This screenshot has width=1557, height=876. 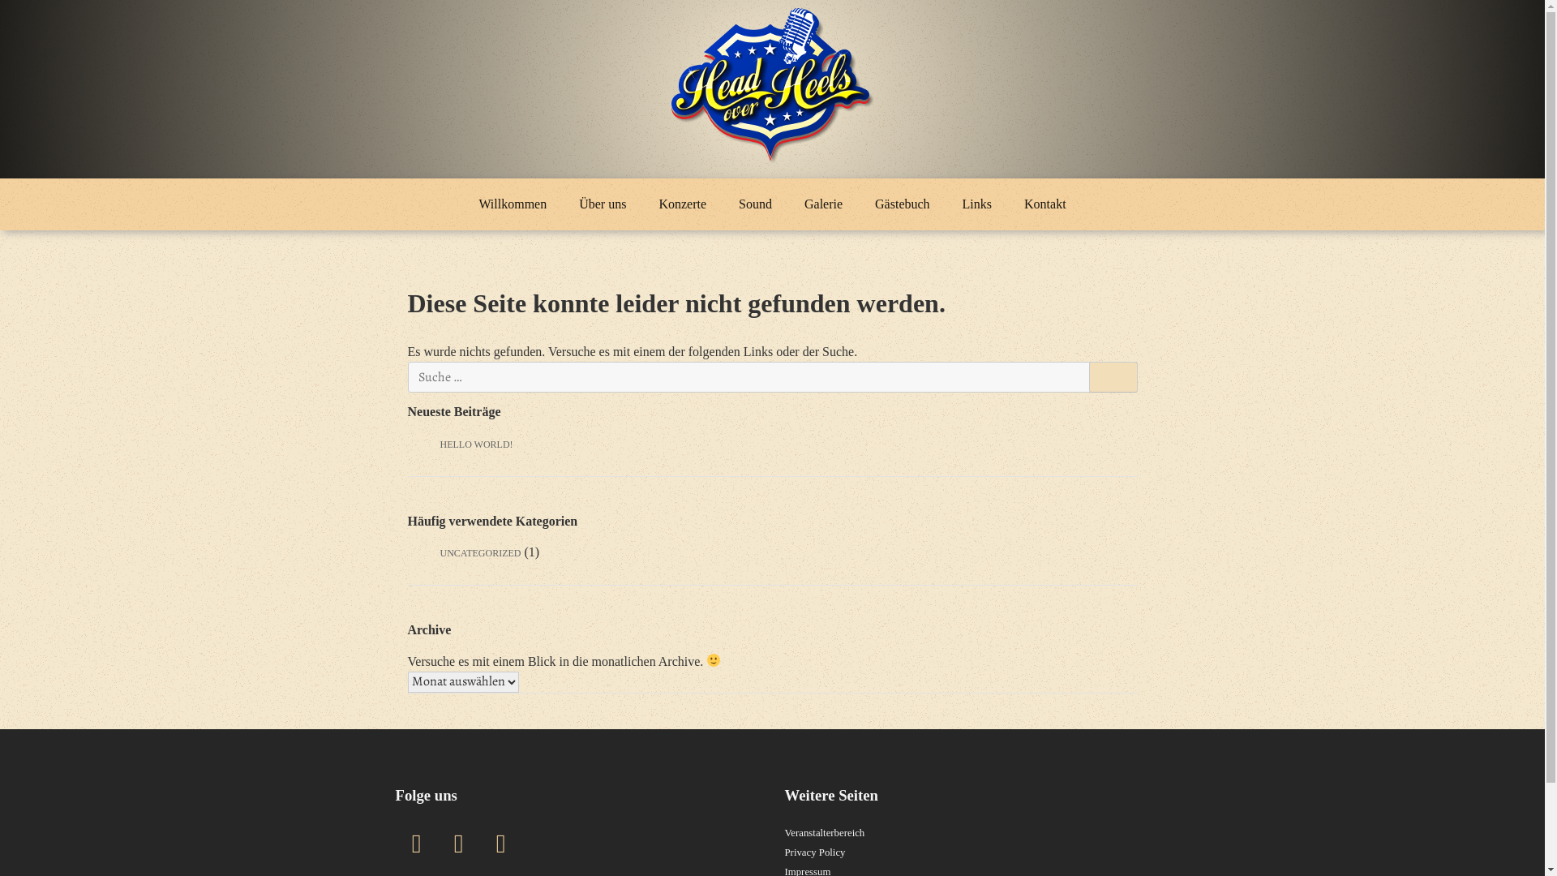 What do you see at coordinates (824, 204) in the screenshot?
I see `Galerie` at bounding box center [824, 204].